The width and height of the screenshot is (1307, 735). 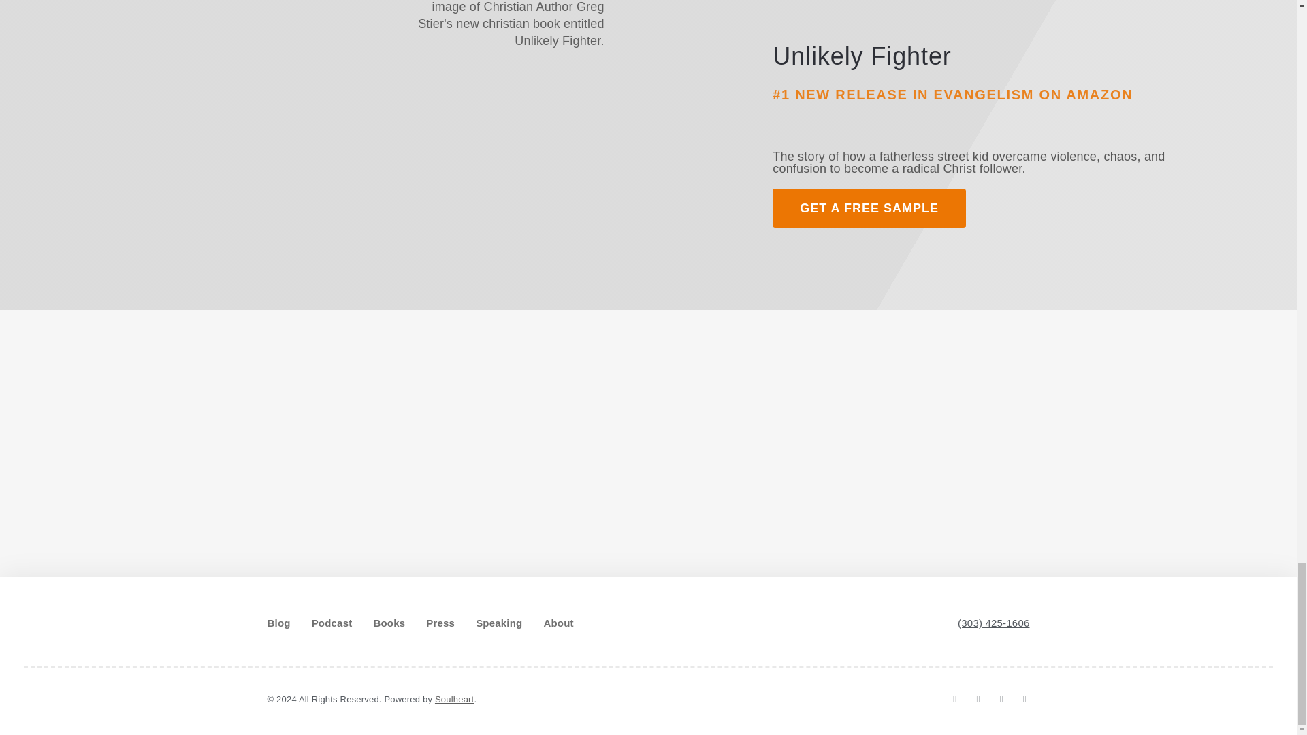 What do you see at coordinates (498, 623) in the screenshot?
I see `Speaking` at bounding box center [498, 623].